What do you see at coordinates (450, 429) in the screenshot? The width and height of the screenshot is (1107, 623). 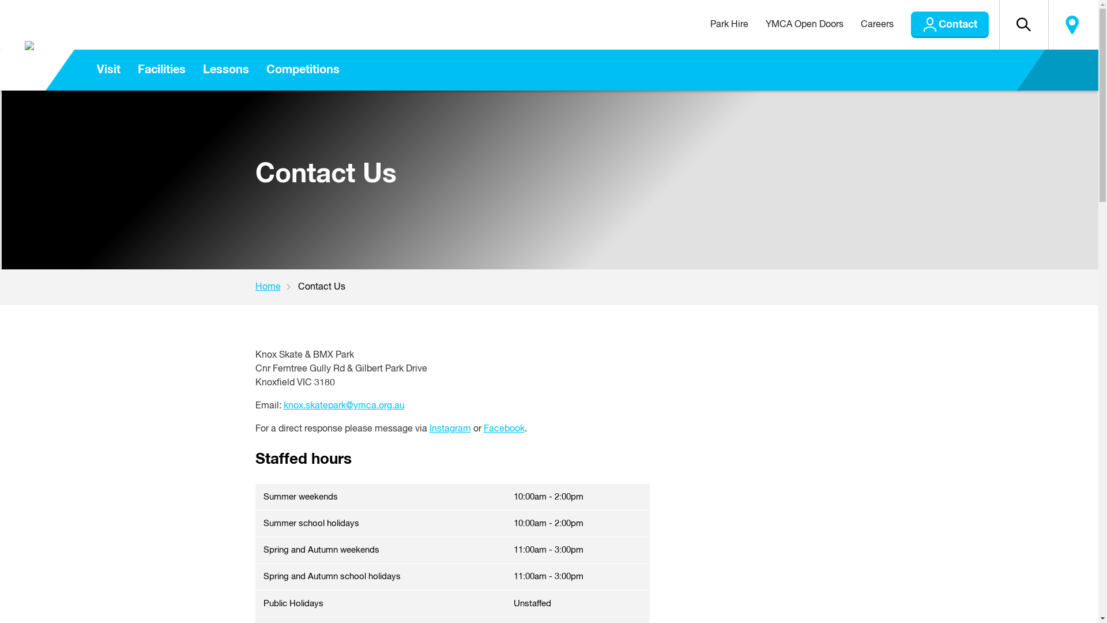 I see `Instagram` at bounding box center [450, 429].